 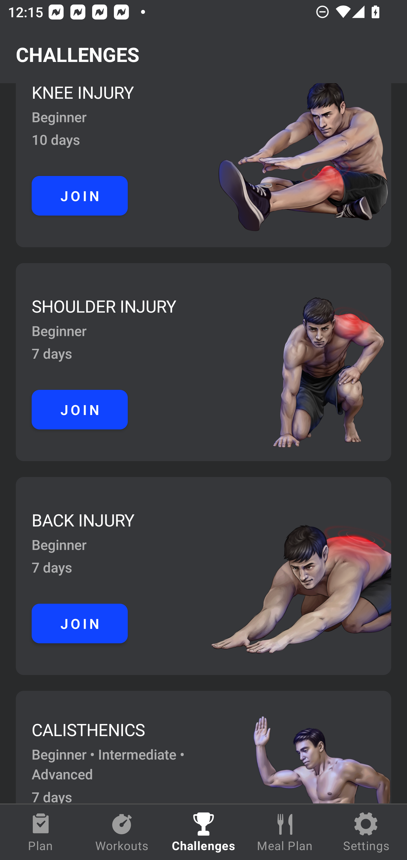 I want to click on  Meal Plan , so click(x=285, y=832).